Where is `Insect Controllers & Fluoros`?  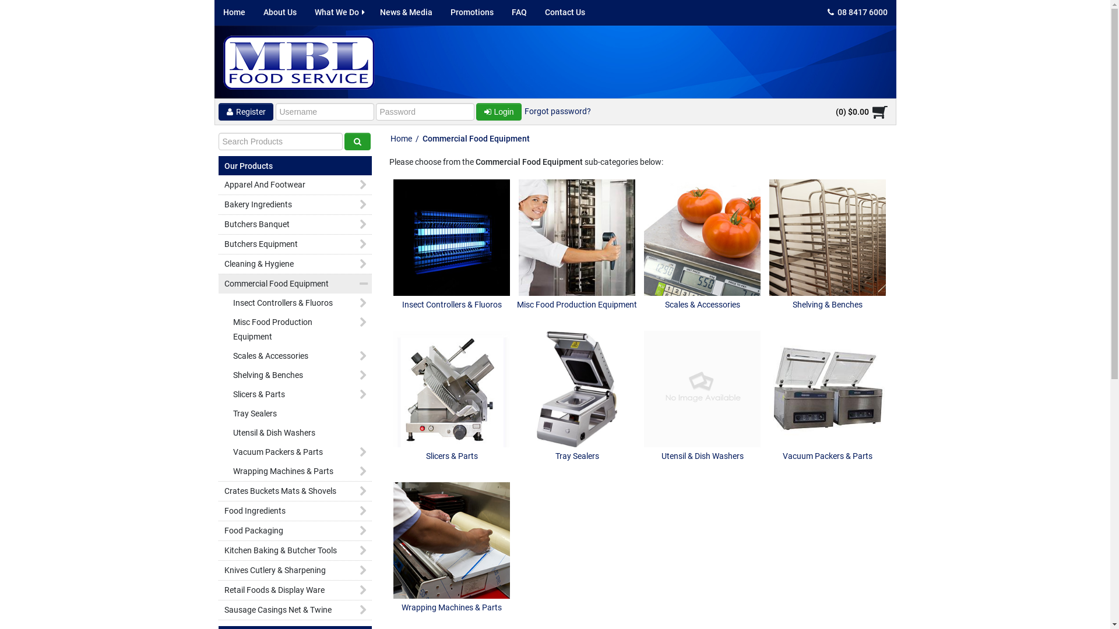
Insect Controllers & Fluoros is located at coordinates (452, 238).